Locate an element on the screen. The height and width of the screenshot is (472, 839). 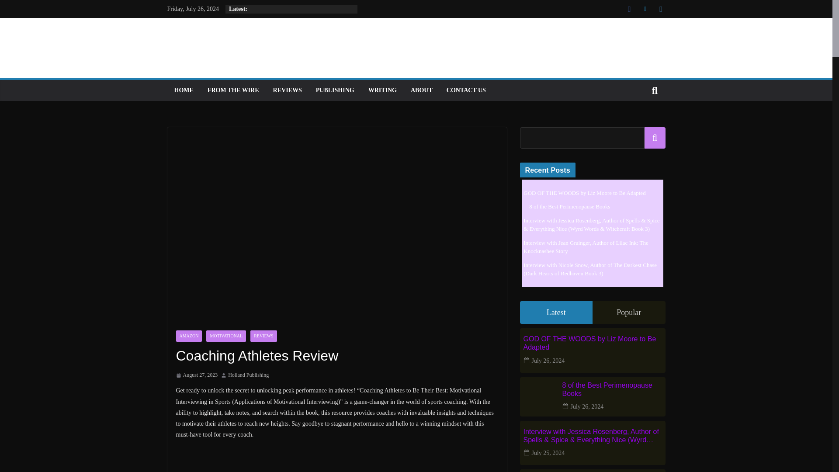
WRITING is located at coordinates (382, 90).